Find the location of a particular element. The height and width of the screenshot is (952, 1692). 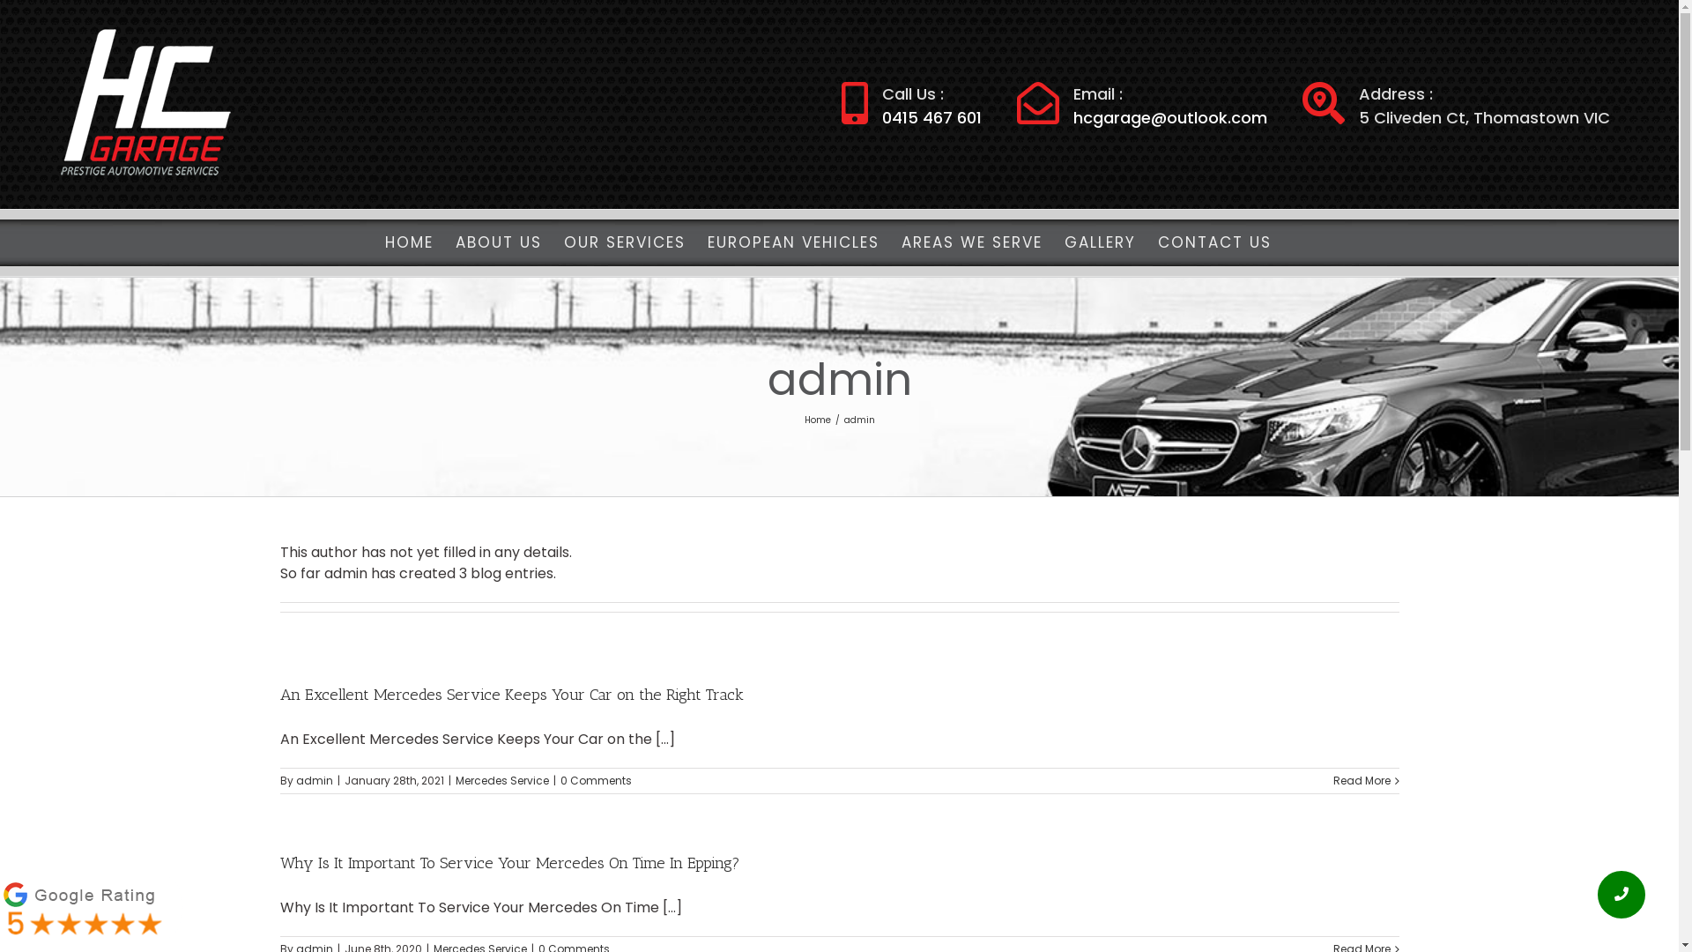

GALLERY is located at coordinates (1100, 243).